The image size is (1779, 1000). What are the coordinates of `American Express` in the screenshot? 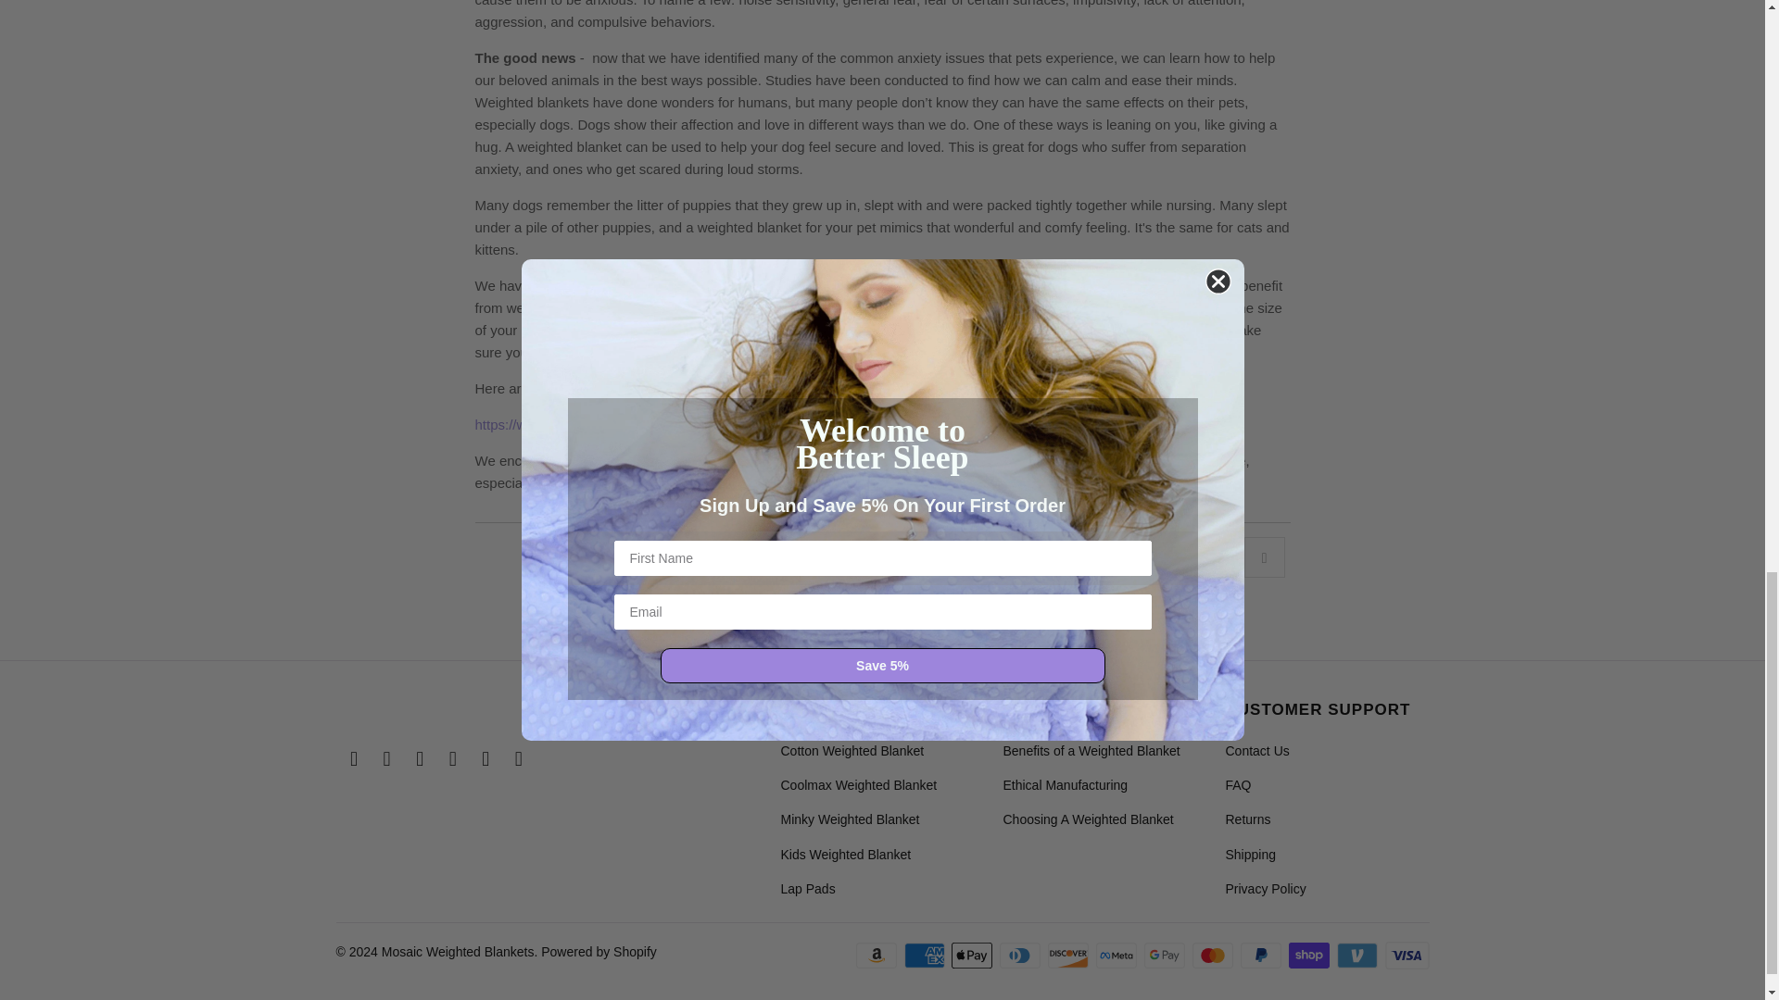 It's located at (926, 956).